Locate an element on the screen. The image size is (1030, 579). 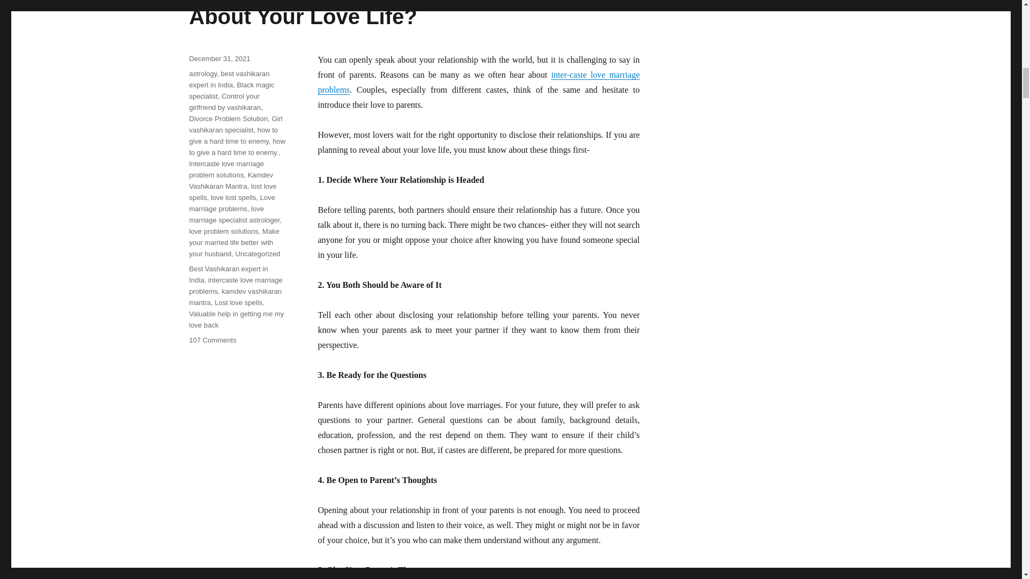
inter-caste love marriage problems is located at coordinates (479, 82).